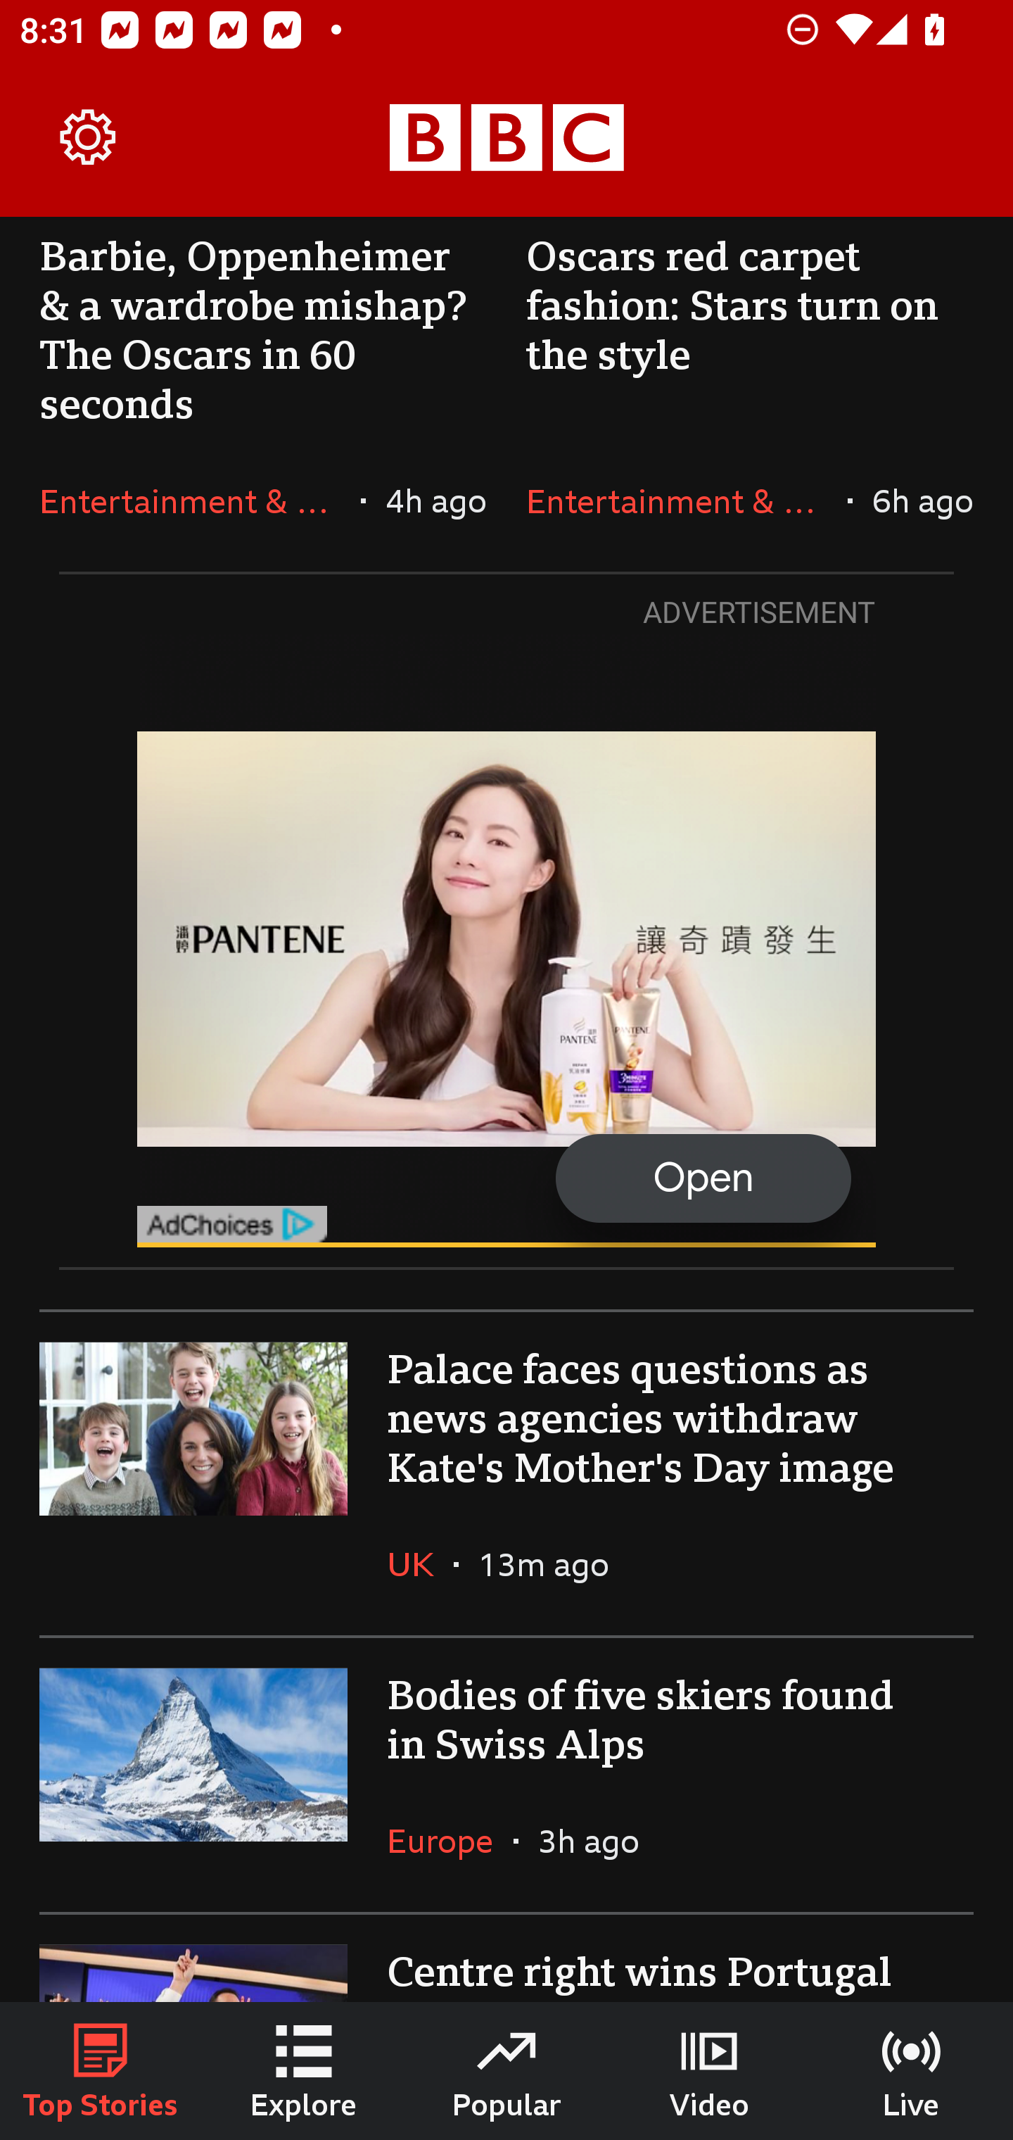 The height and width of the screenshot is (2140, 1013). I want to click on Popular, so click(507, 2071).